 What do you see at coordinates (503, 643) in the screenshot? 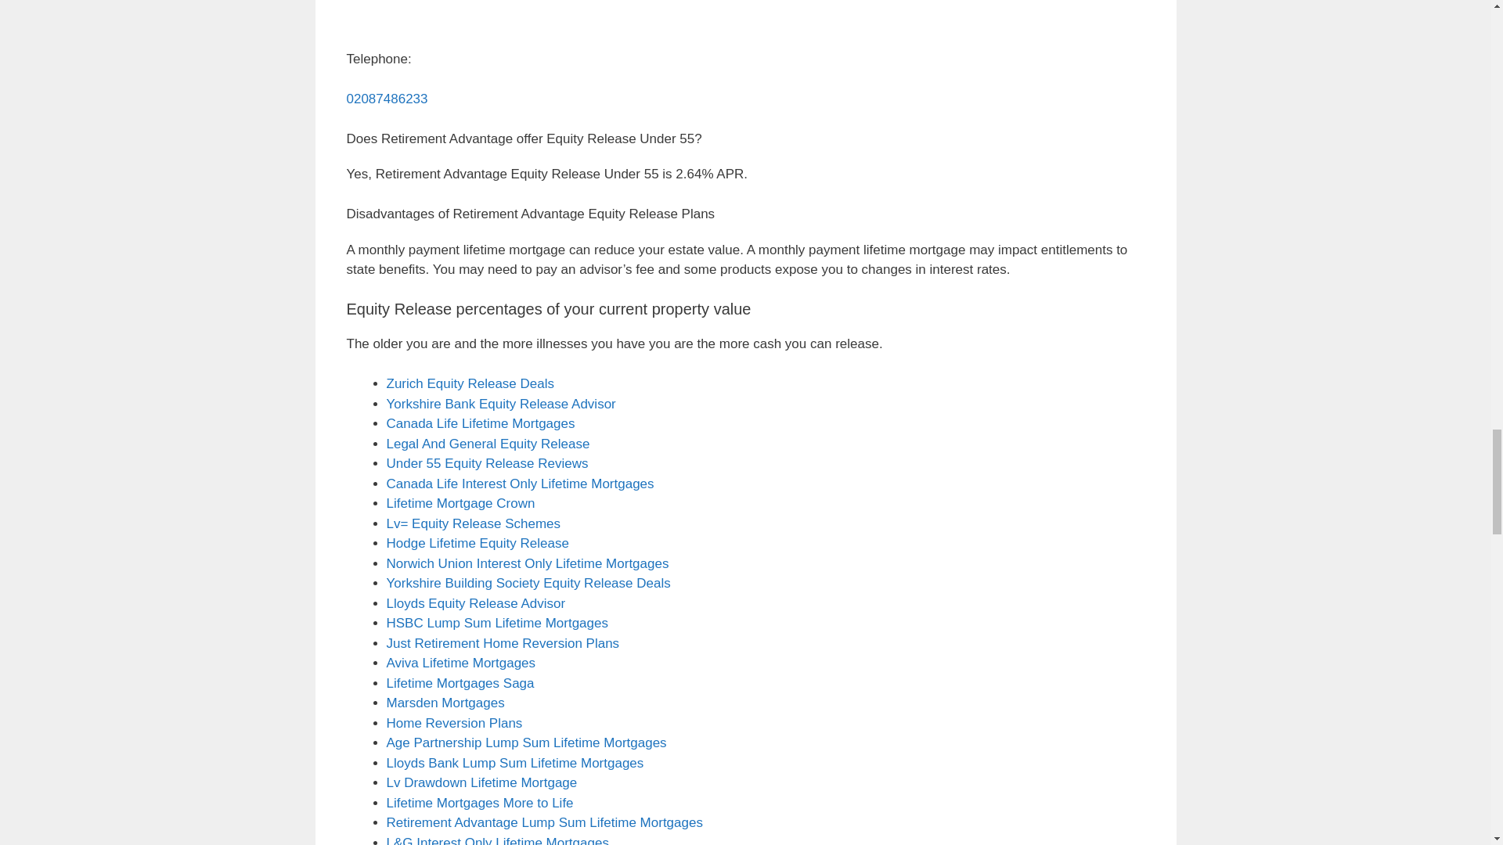
I see `Just Retirement Home Reversion Plans` at bounding box center [503, 643].